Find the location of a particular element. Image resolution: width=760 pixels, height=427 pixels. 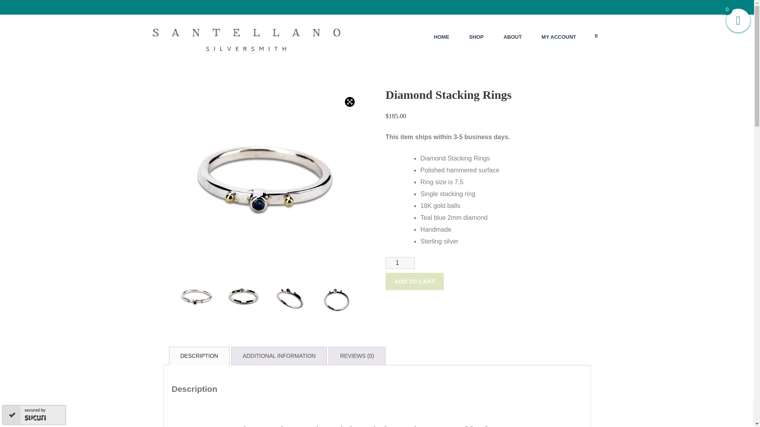

ABOUT is located at coordinates (512, 37).